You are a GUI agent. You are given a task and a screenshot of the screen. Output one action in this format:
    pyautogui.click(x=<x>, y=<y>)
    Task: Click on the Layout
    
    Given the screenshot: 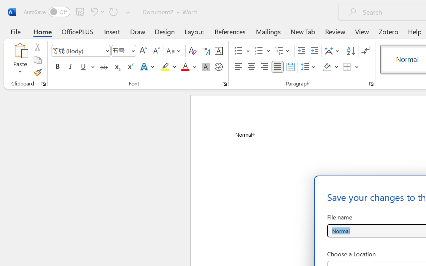 What is the action you would take?
    pyautogui.click(x=194, y=31)
    